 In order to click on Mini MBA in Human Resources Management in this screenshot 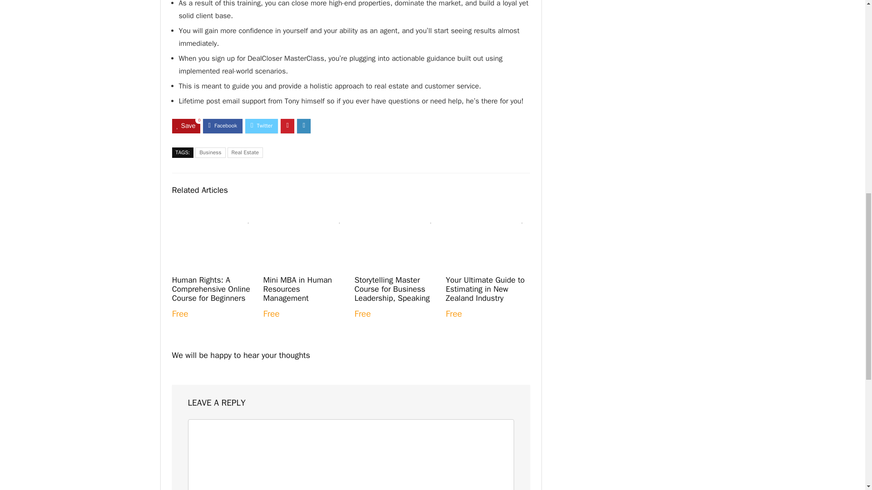, I will do `click(297, 289)`.